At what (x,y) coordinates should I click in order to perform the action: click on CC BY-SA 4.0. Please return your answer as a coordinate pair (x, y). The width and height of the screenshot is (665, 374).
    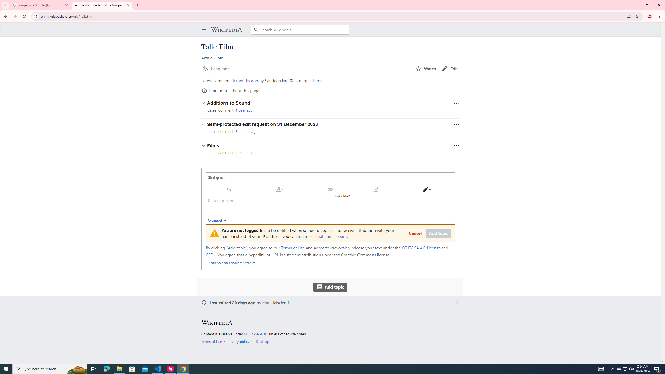
    Looking at the image, I should click on (256, 334).